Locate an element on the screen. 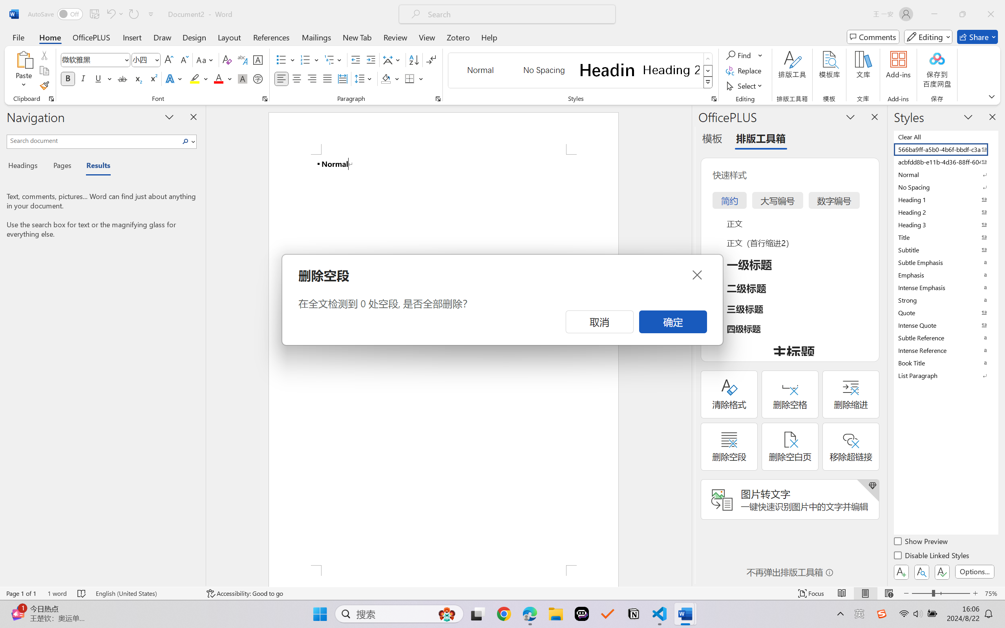 The height and width of the screenshot is (628, 1005). Restore Down is located at coordinates (963, 14).